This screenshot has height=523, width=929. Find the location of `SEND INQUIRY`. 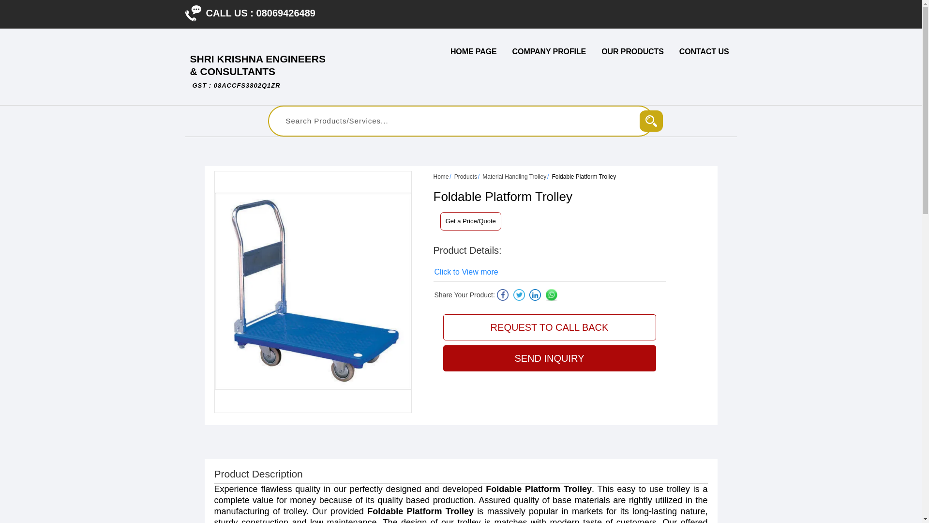

SEND INQUIRY is located at coordinates (549, 358).